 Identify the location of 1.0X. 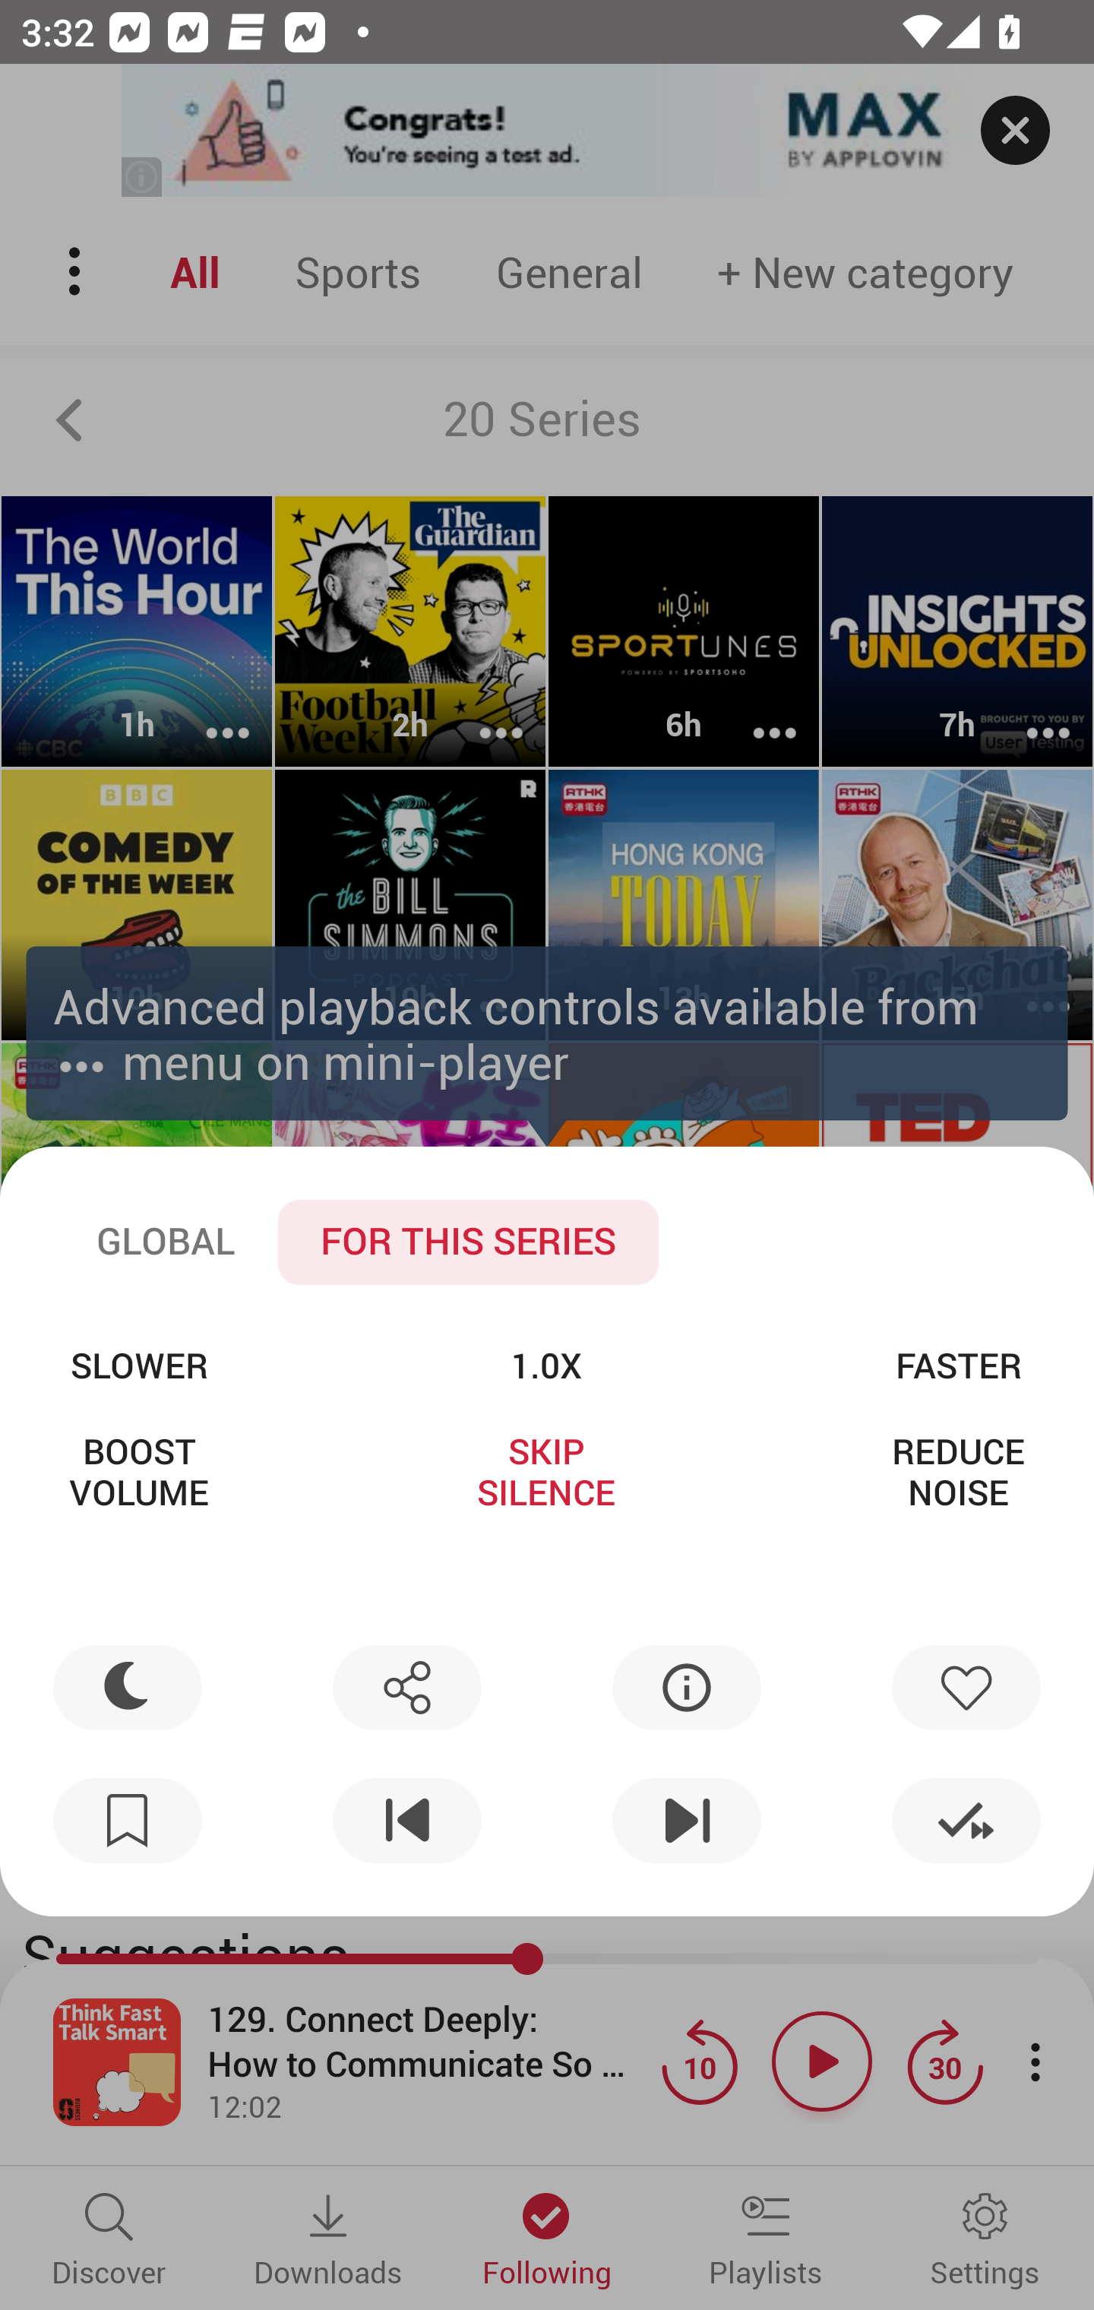
(545, 1365).